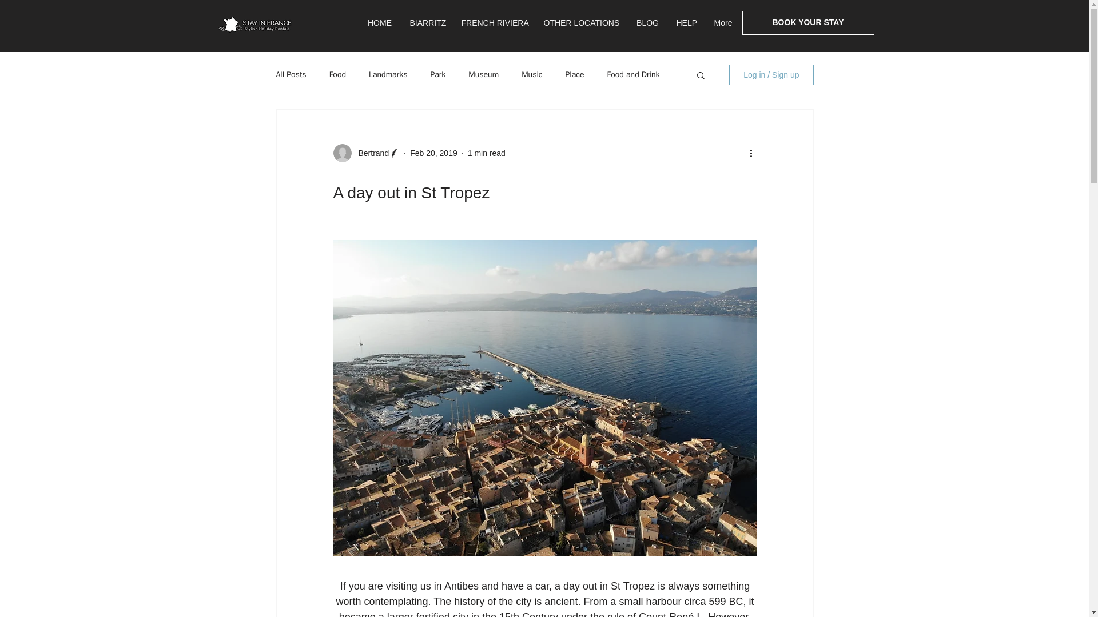 This screenshot has height=617, width=1098. What do you see at coordinates (807, 23) in the screenshot?
I see `BOOK YOUR STAY` at bounding box center [807, 23].